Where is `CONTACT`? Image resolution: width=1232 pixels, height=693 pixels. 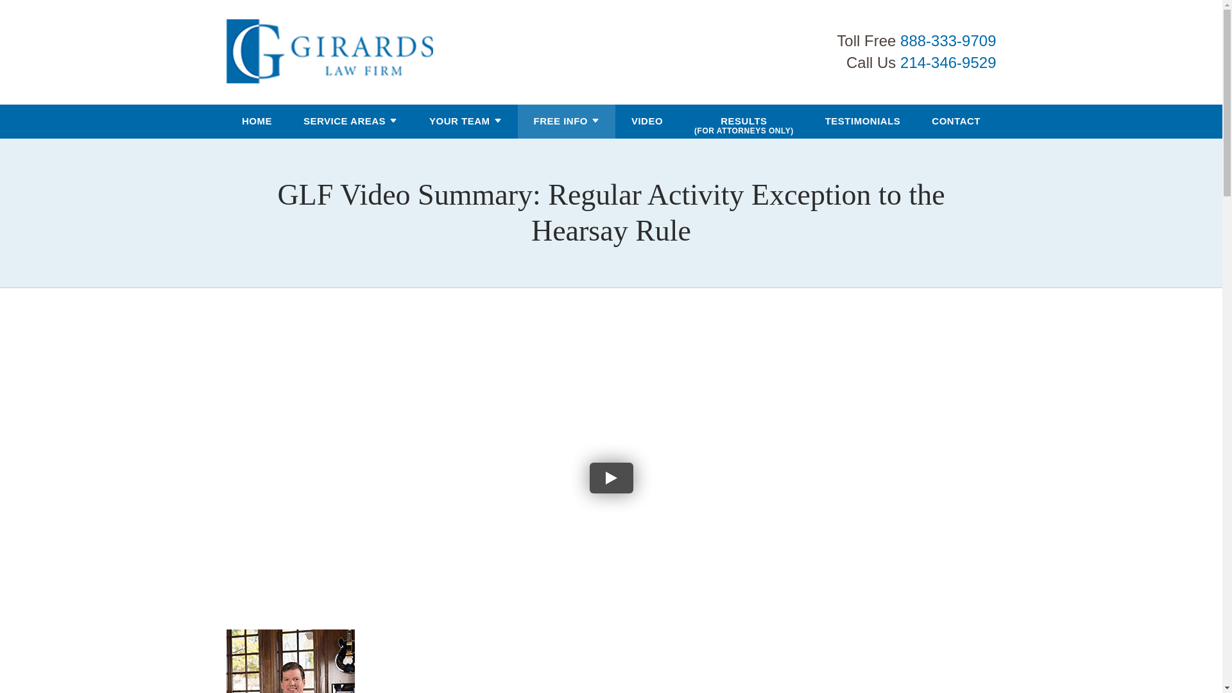
CONTACT is located at coordinates (956, 122).